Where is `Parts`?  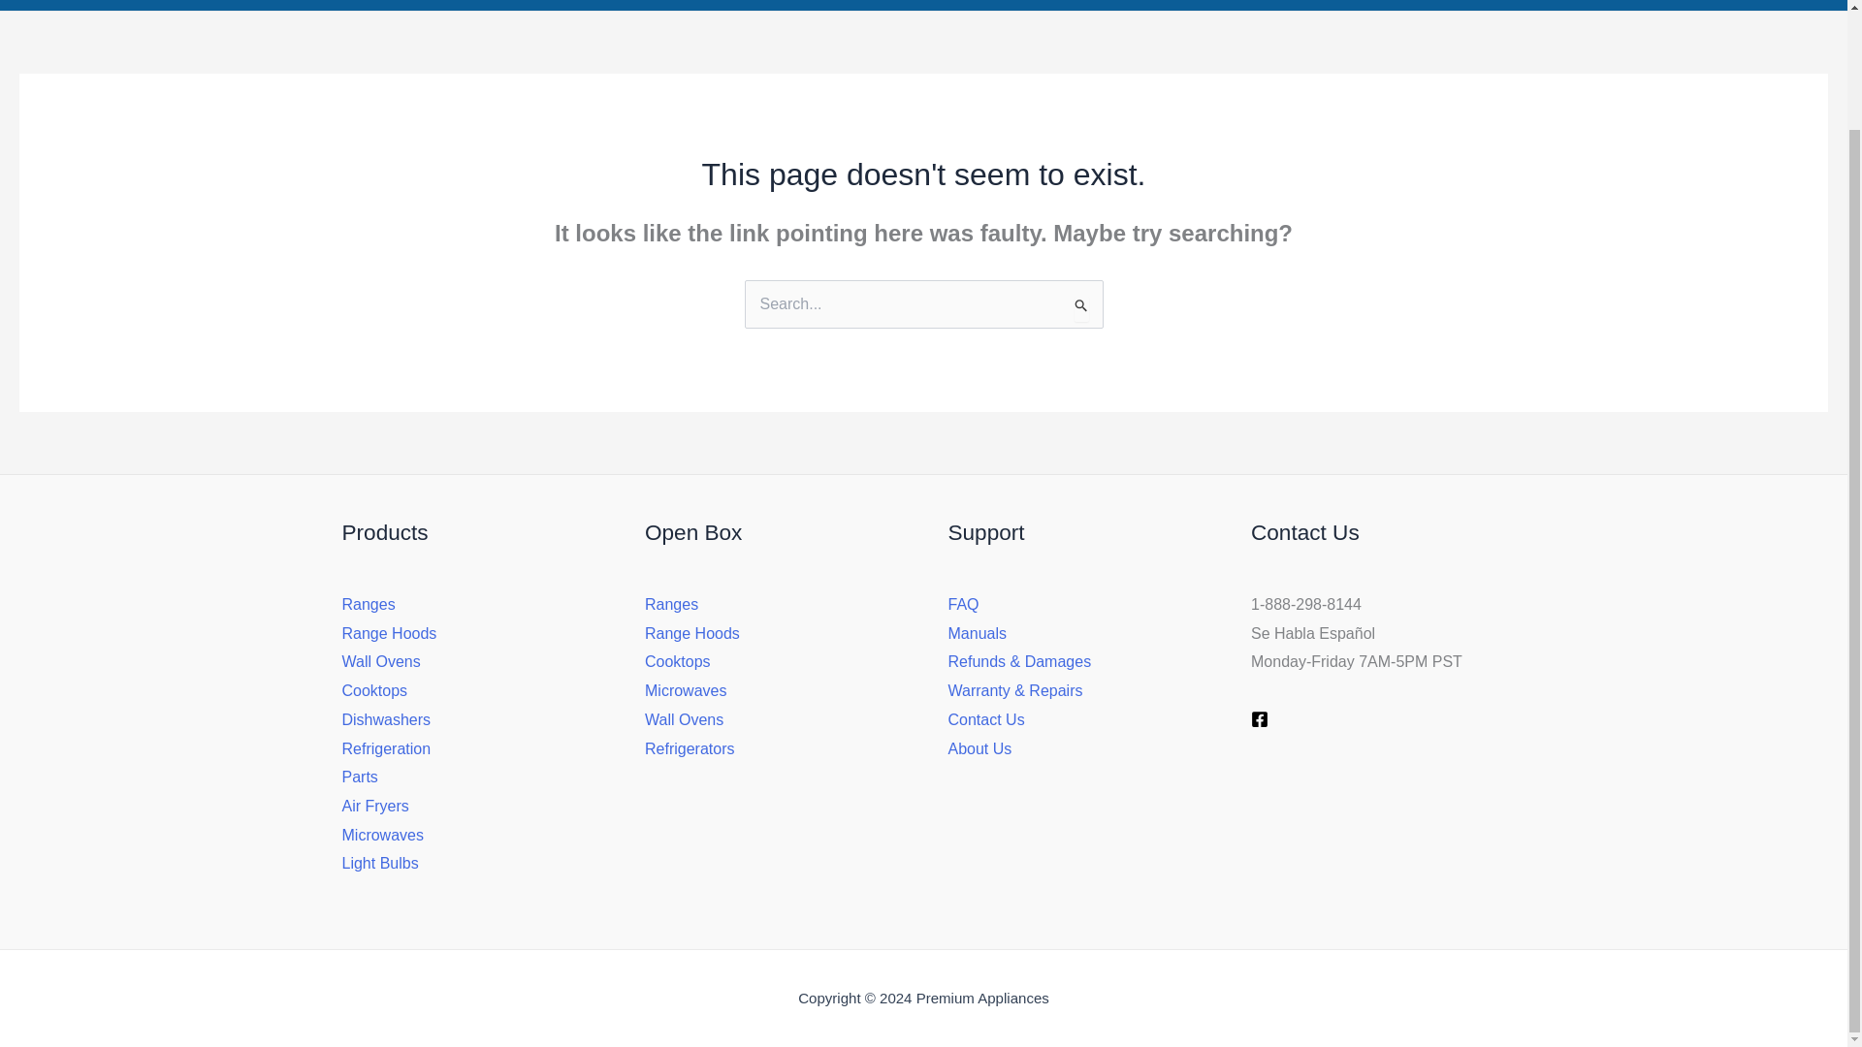 Parts is located at coordinates (1094, 5).